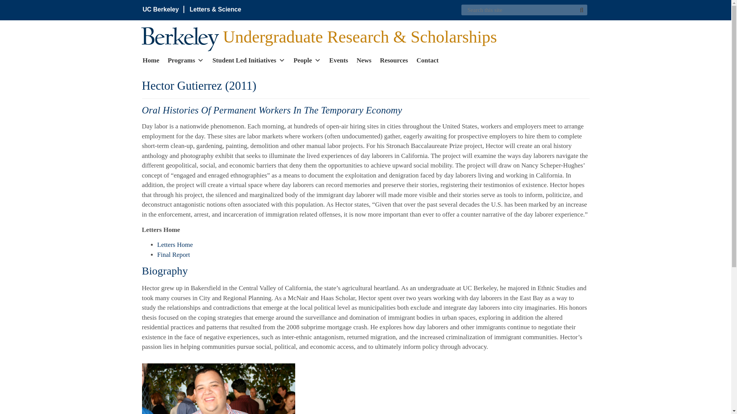 This screenshot has height=414, width=737. What do you see at coordinates (427, 60) in the screenshot?
I see `Contact` at bounding box center [427, 60].